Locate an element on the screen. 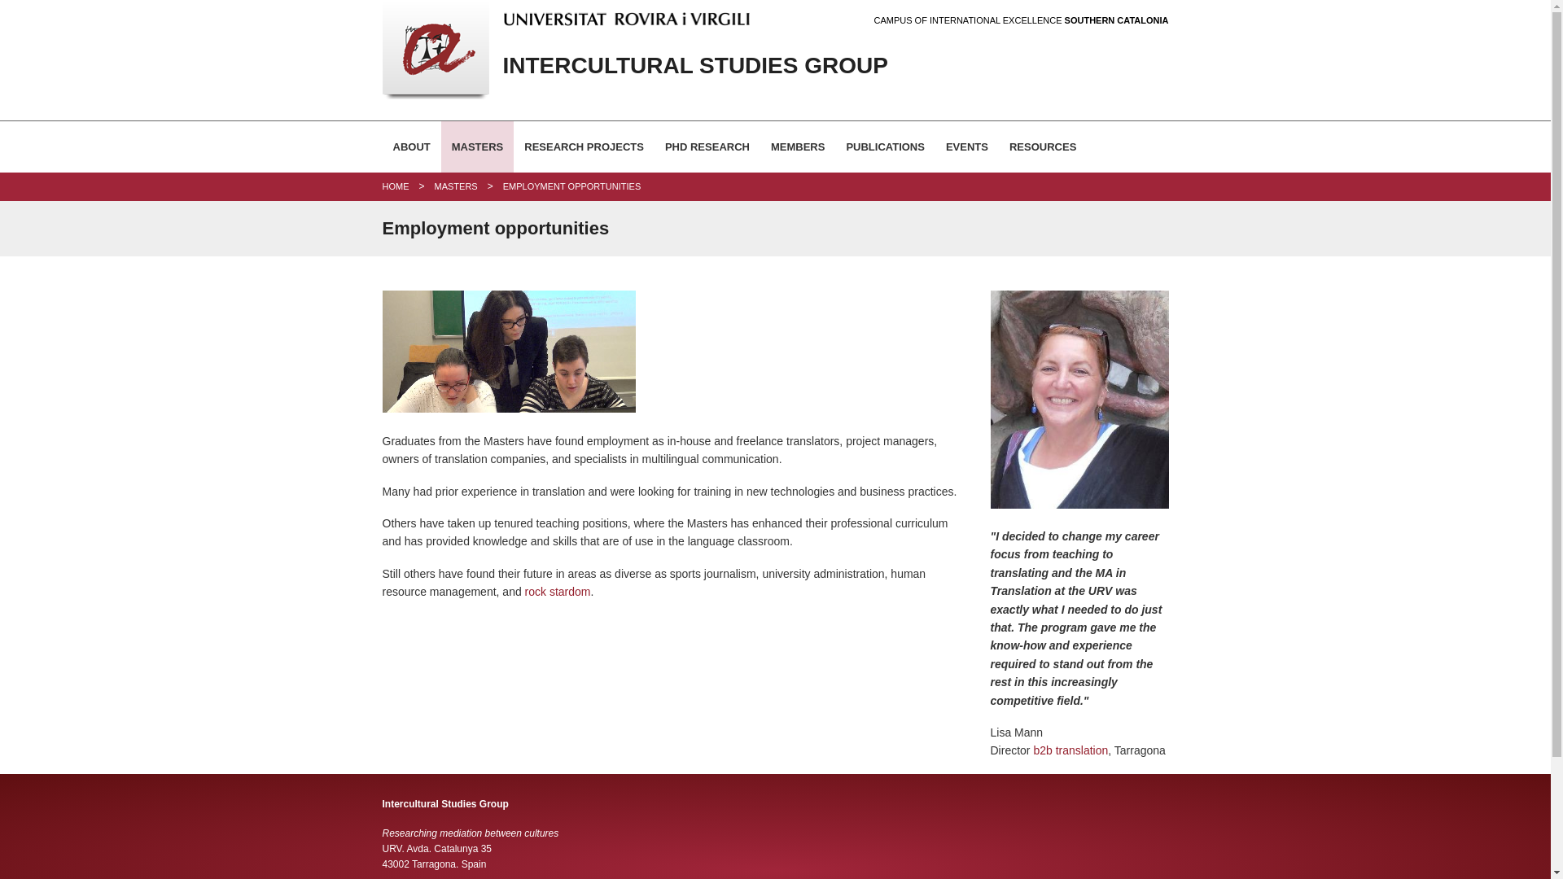  RESEARCH PROJECTS is located at coordinates (584, 146).